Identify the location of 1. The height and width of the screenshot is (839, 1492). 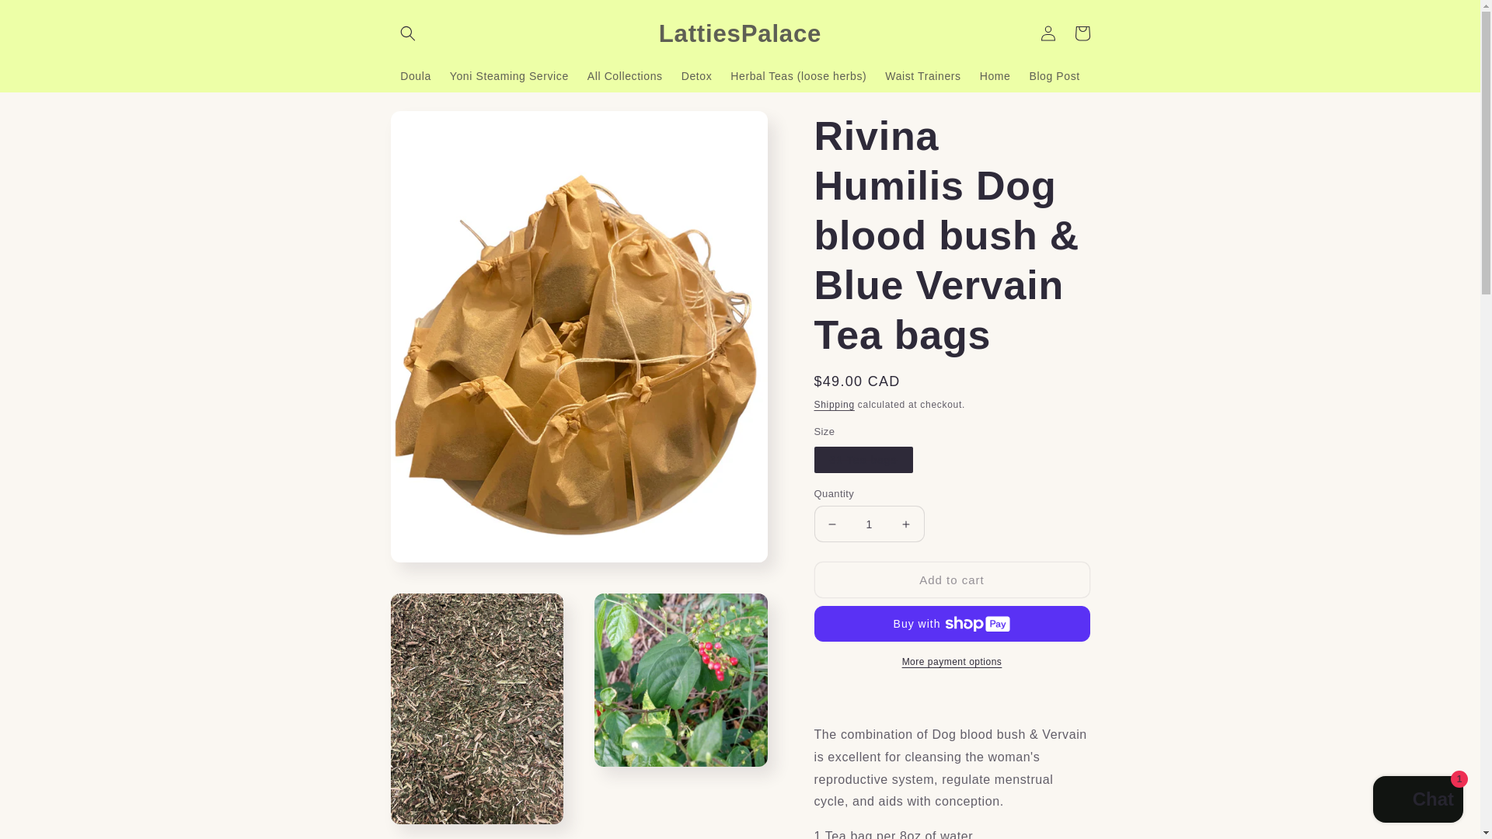
(870, 524).